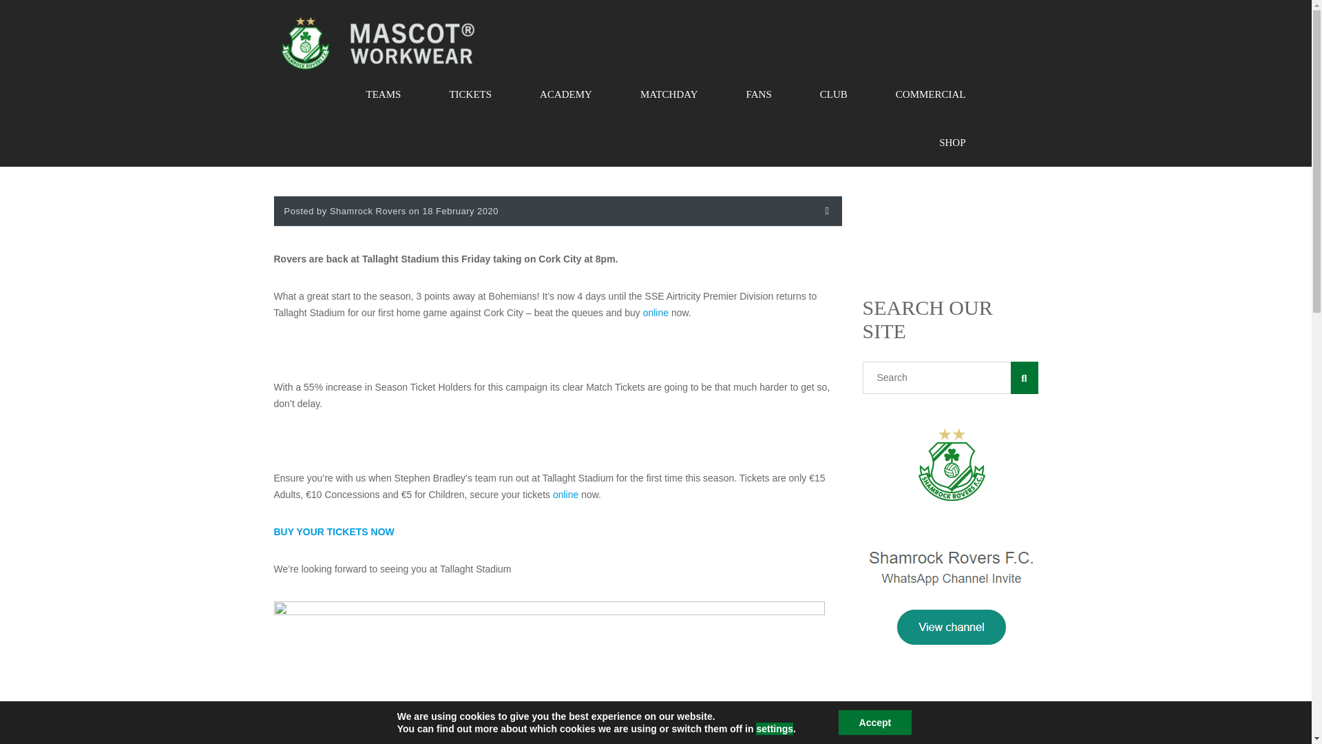 The height and width of the screenshot is (744, 1322). I want to click on Submit, so click(306, 562).